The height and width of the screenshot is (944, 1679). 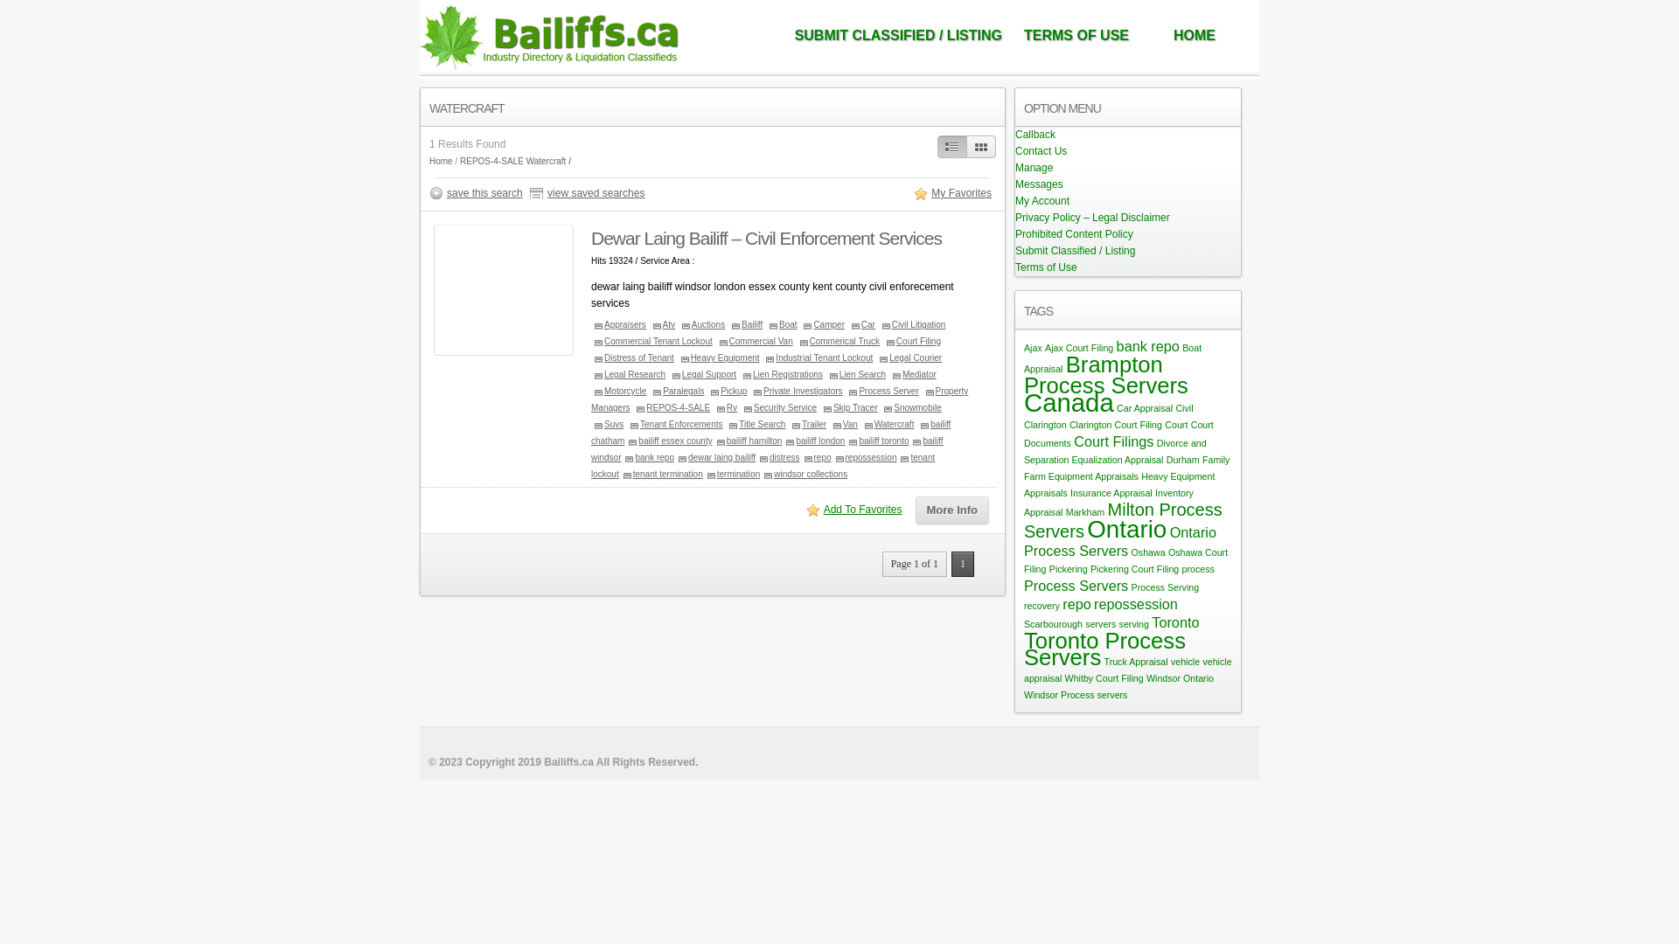 I want to click on Court Documents, so click(x=1119, y=434).